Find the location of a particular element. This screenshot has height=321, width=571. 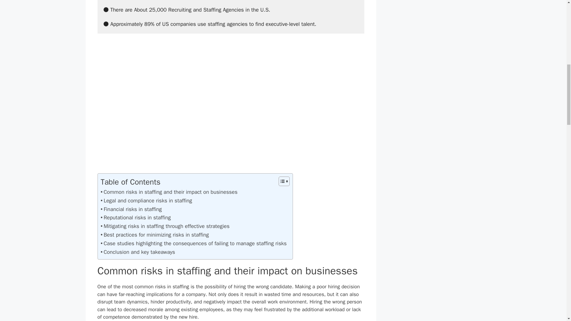

Best practices for minimizing risks in staffing is located at coordinates (155, 235).